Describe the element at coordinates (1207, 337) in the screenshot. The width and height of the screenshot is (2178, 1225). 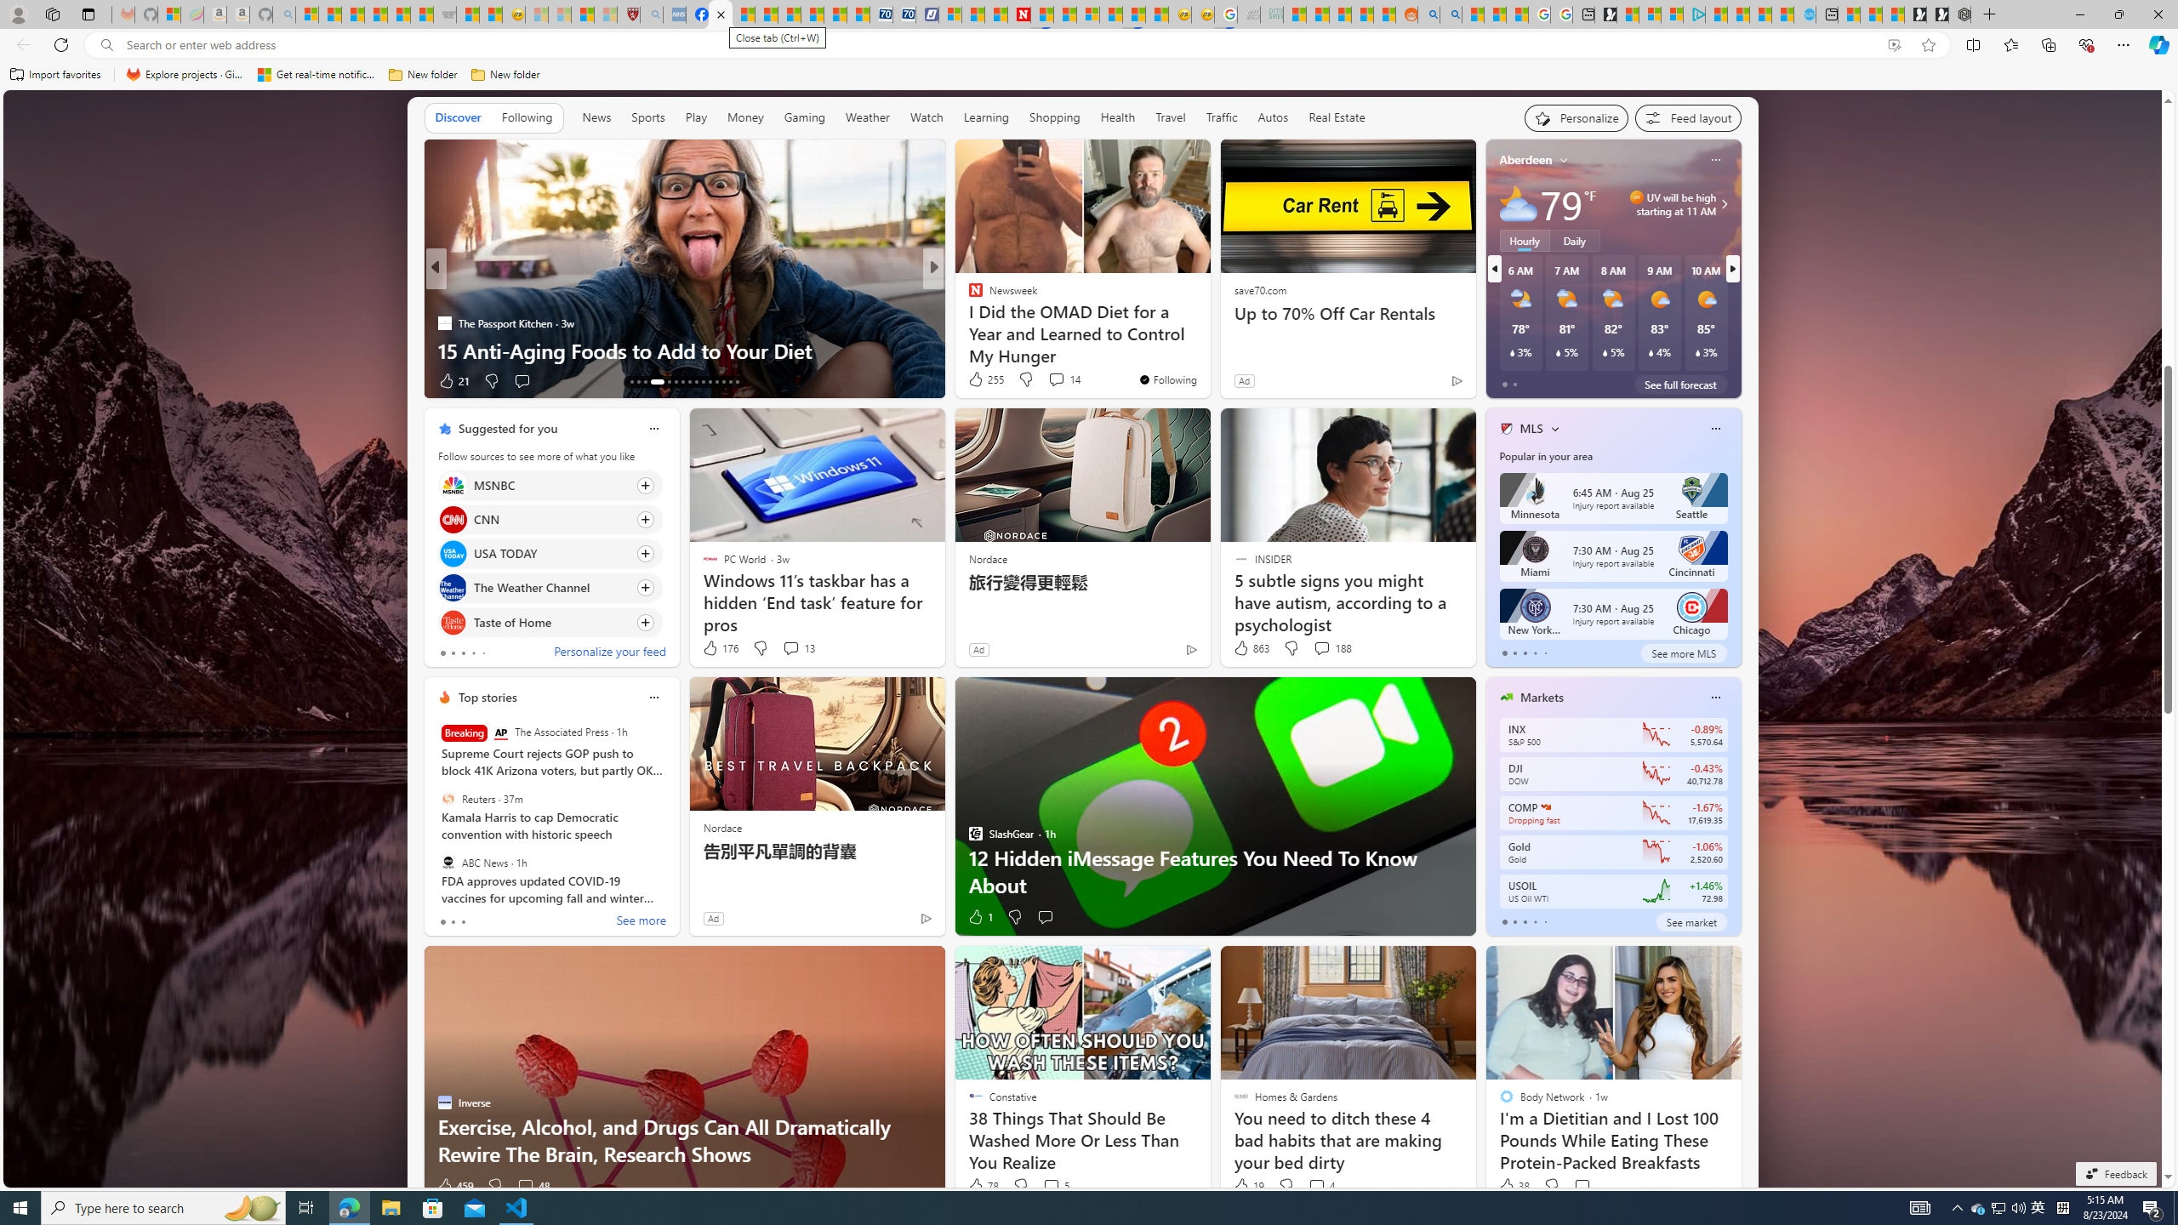
I see `15 Breakfast Recipes That Keep Your Blood Sugar In Check` at that location.